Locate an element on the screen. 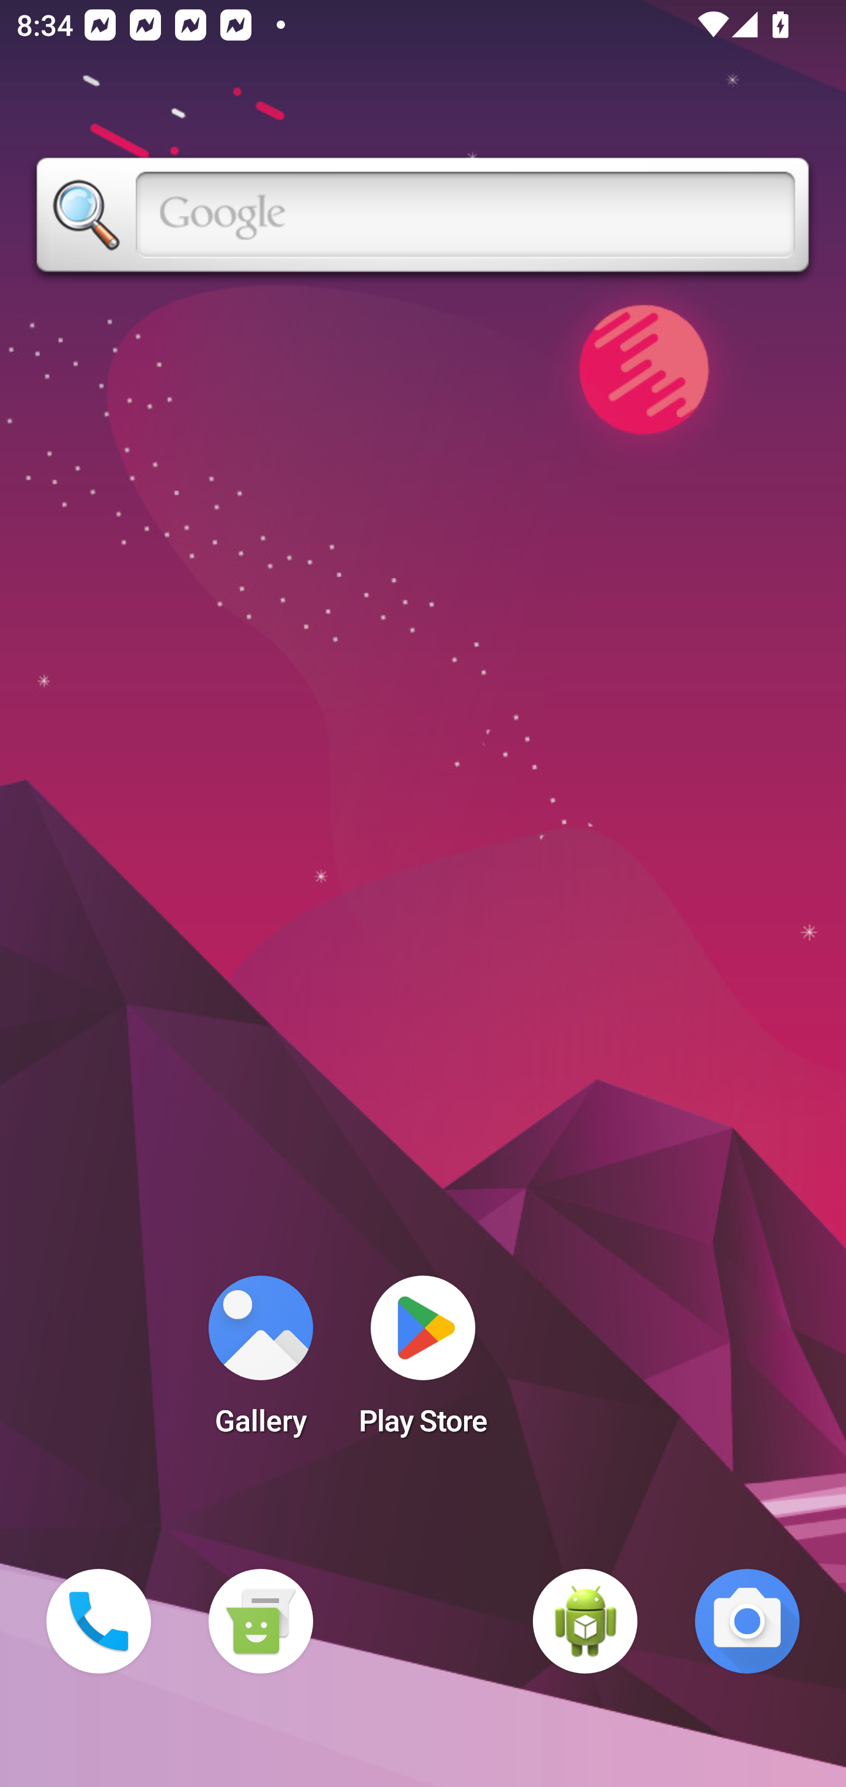 The width and height of the screenshot is (846, 1787). Play Store is located at coordinates (423, 1363).